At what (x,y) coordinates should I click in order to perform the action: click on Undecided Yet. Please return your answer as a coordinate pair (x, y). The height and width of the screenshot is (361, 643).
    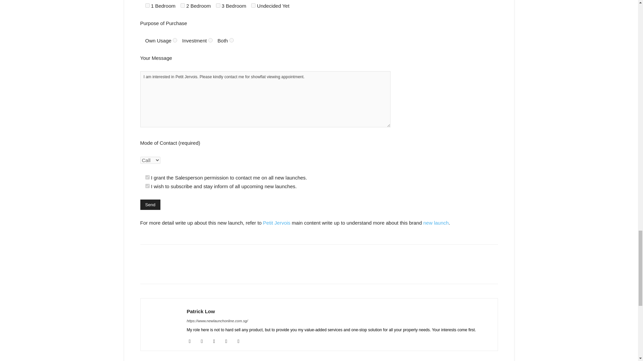
    Looking at the image, I should click on (253, 5).